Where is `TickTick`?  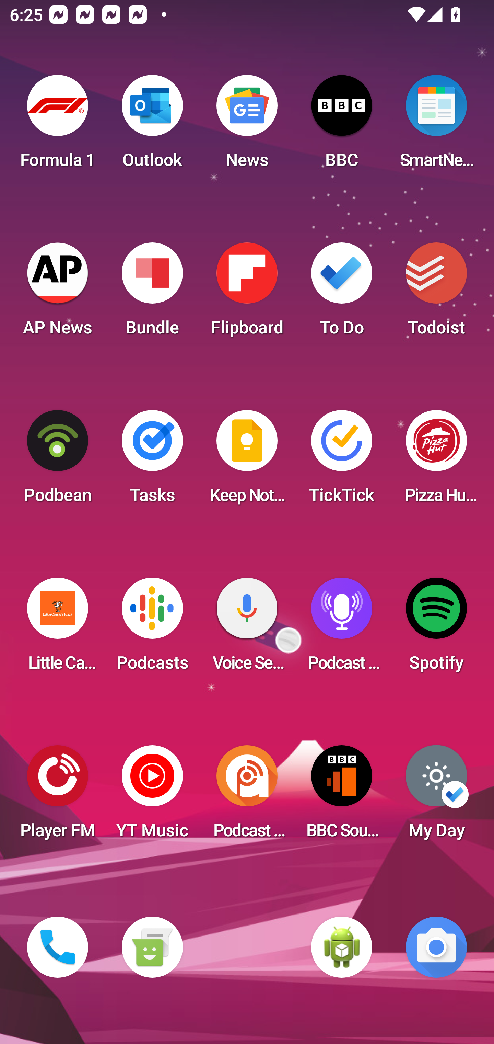 TickTick is located at coordinates (342, 461).